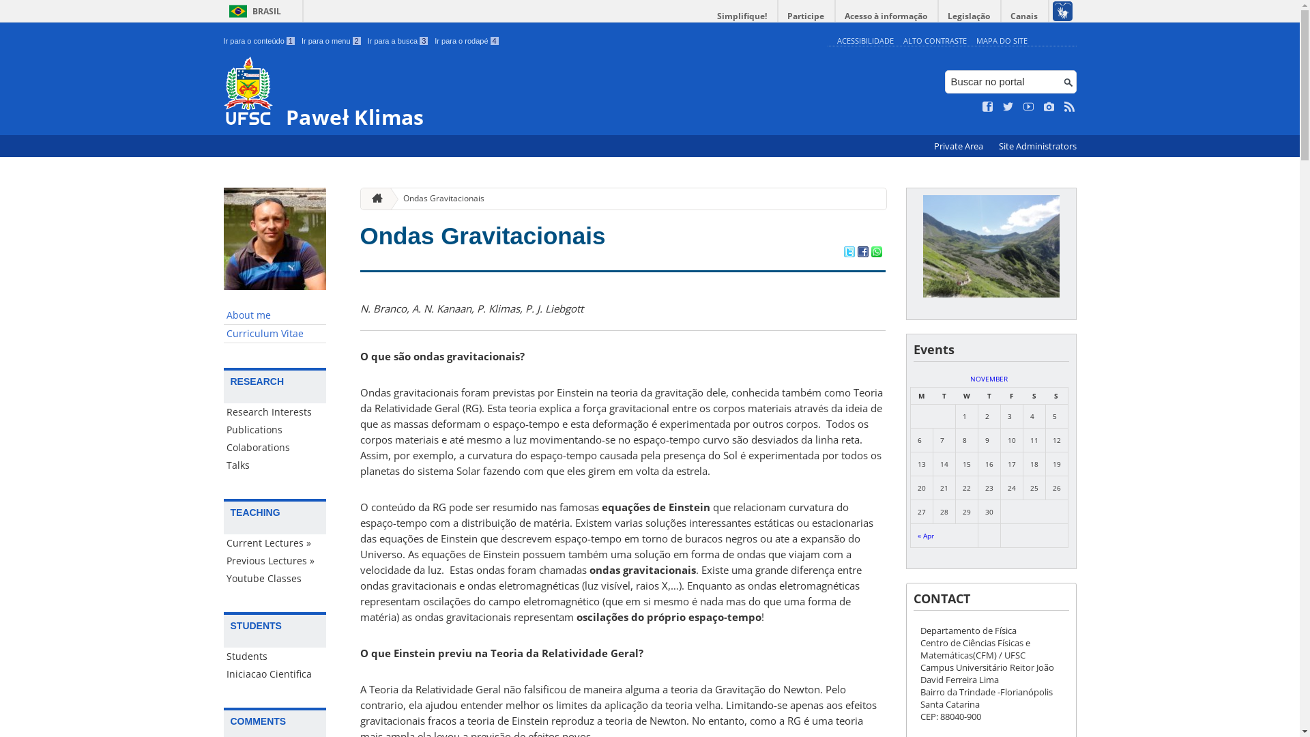 The height and width of the screenshot is (737, 1310). What do you see at coordinates (876, 253) in the screenshot?
I see `Compartilhar no WhatsApp` at bounding box center [876, 253].